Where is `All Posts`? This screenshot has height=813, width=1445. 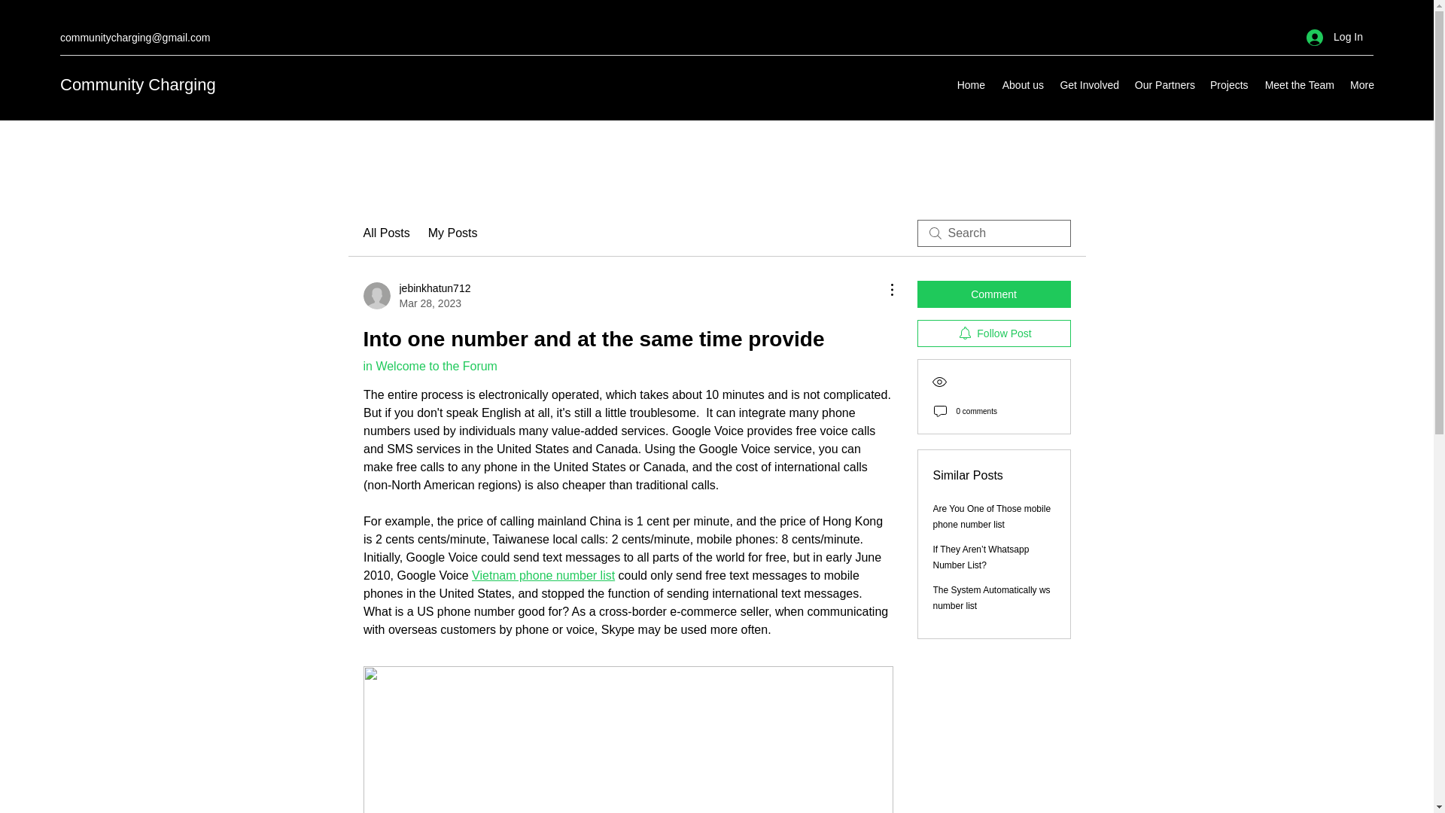
All Posts is located at coordinates (993, 294).